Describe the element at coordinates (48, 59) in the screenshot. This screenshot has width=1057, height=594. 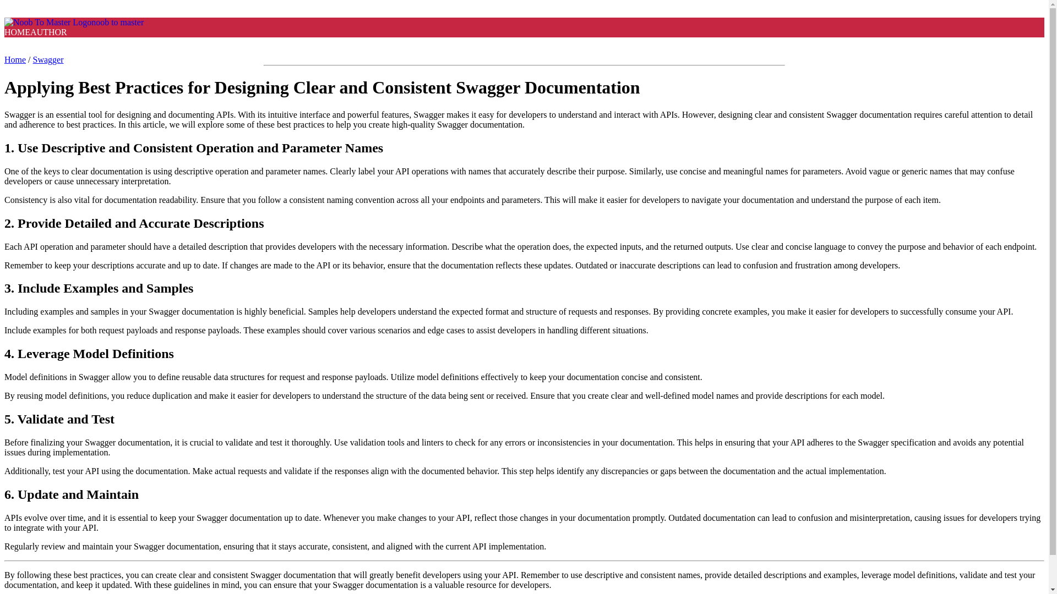
I see `Swagger` at that location.